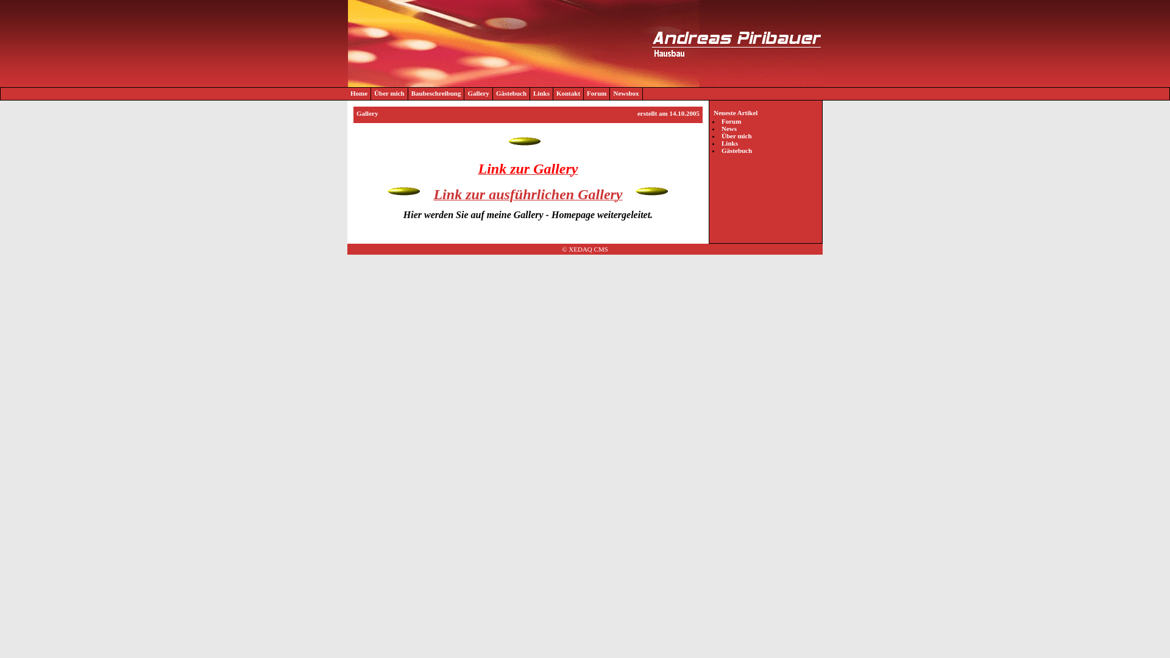 The height and width of the screenshot is (658, 1170). I want to click on Newsbox, so click(626, 94).